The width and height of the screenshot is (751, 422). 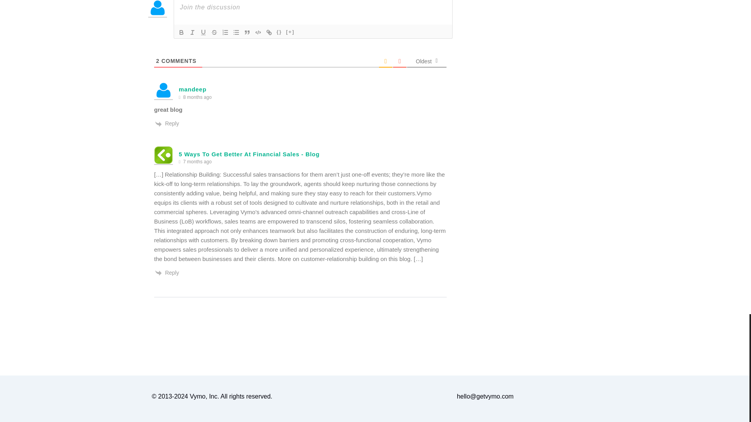 I want to click on Blockquote, so click(x=247, y=32).